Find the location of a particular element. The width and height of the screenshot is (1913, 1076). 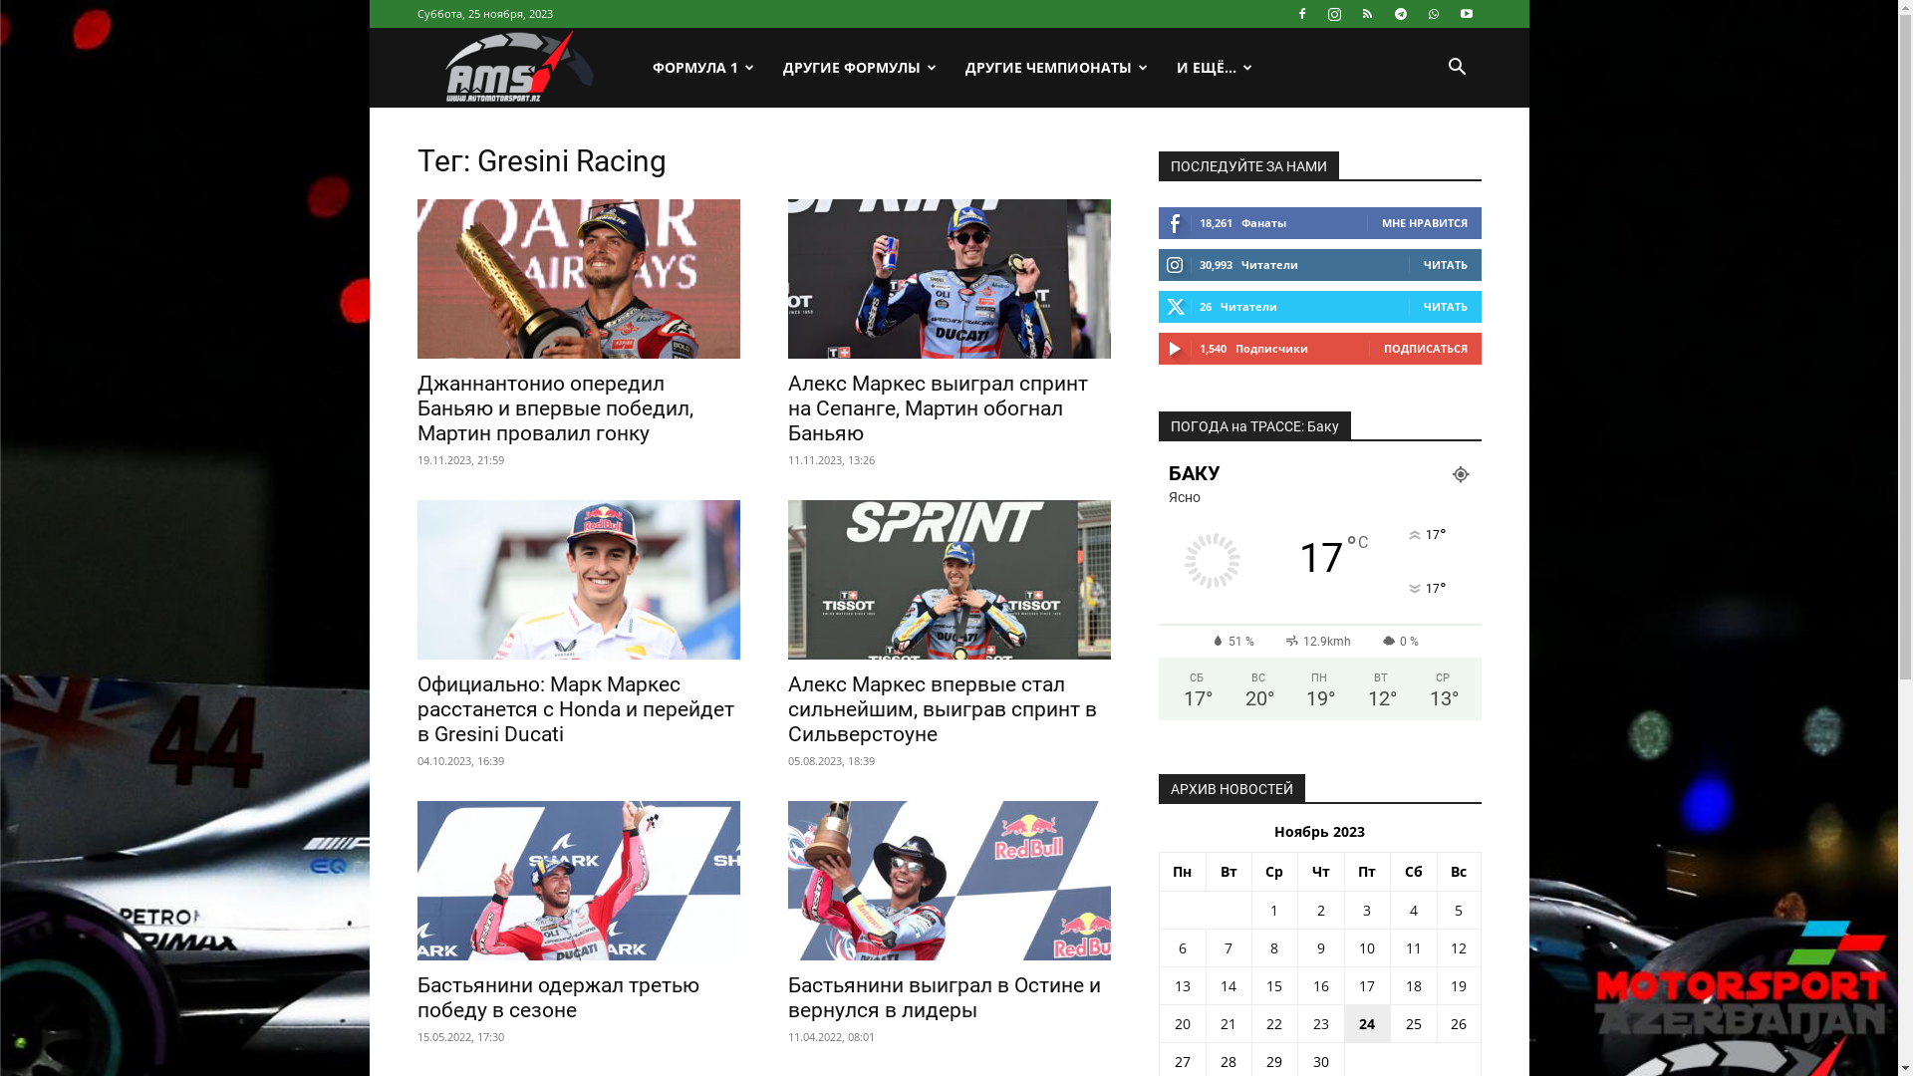

WhatsApp is located at coordinates (1434, 14).